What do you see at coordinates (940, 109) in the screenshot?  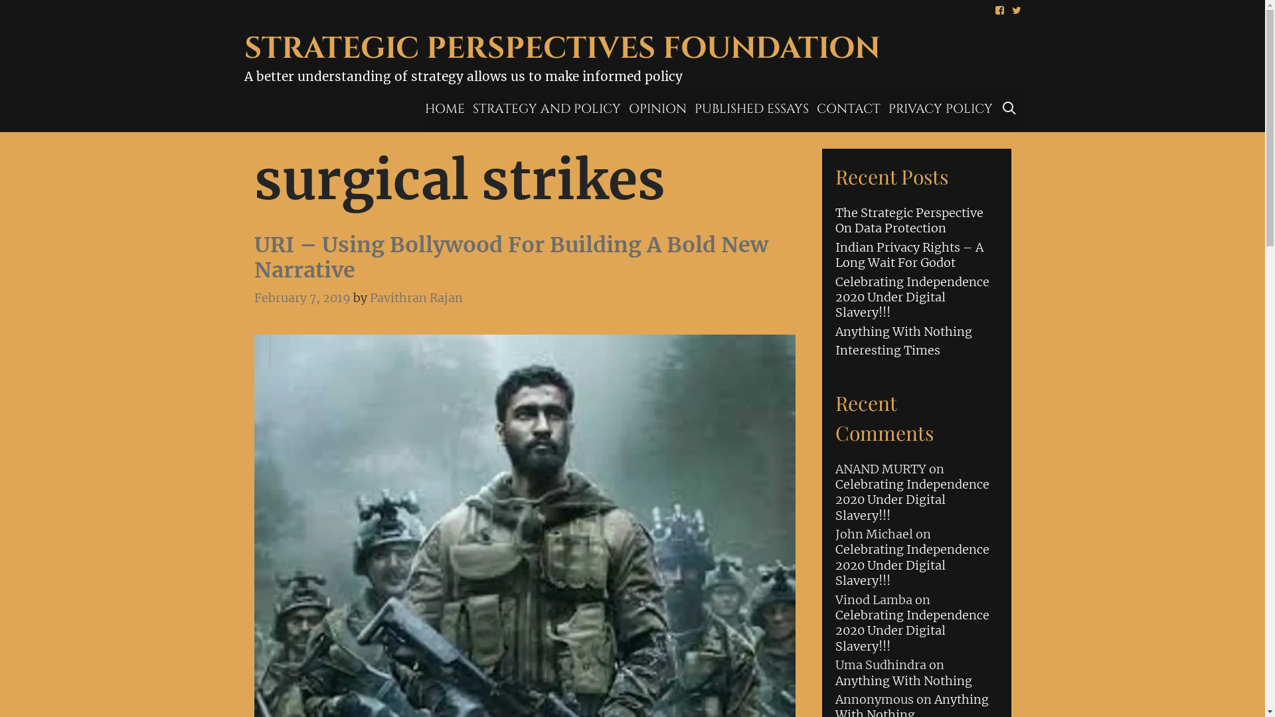 I see `PRIVACY POLICY` at bounding box center [940, 109].